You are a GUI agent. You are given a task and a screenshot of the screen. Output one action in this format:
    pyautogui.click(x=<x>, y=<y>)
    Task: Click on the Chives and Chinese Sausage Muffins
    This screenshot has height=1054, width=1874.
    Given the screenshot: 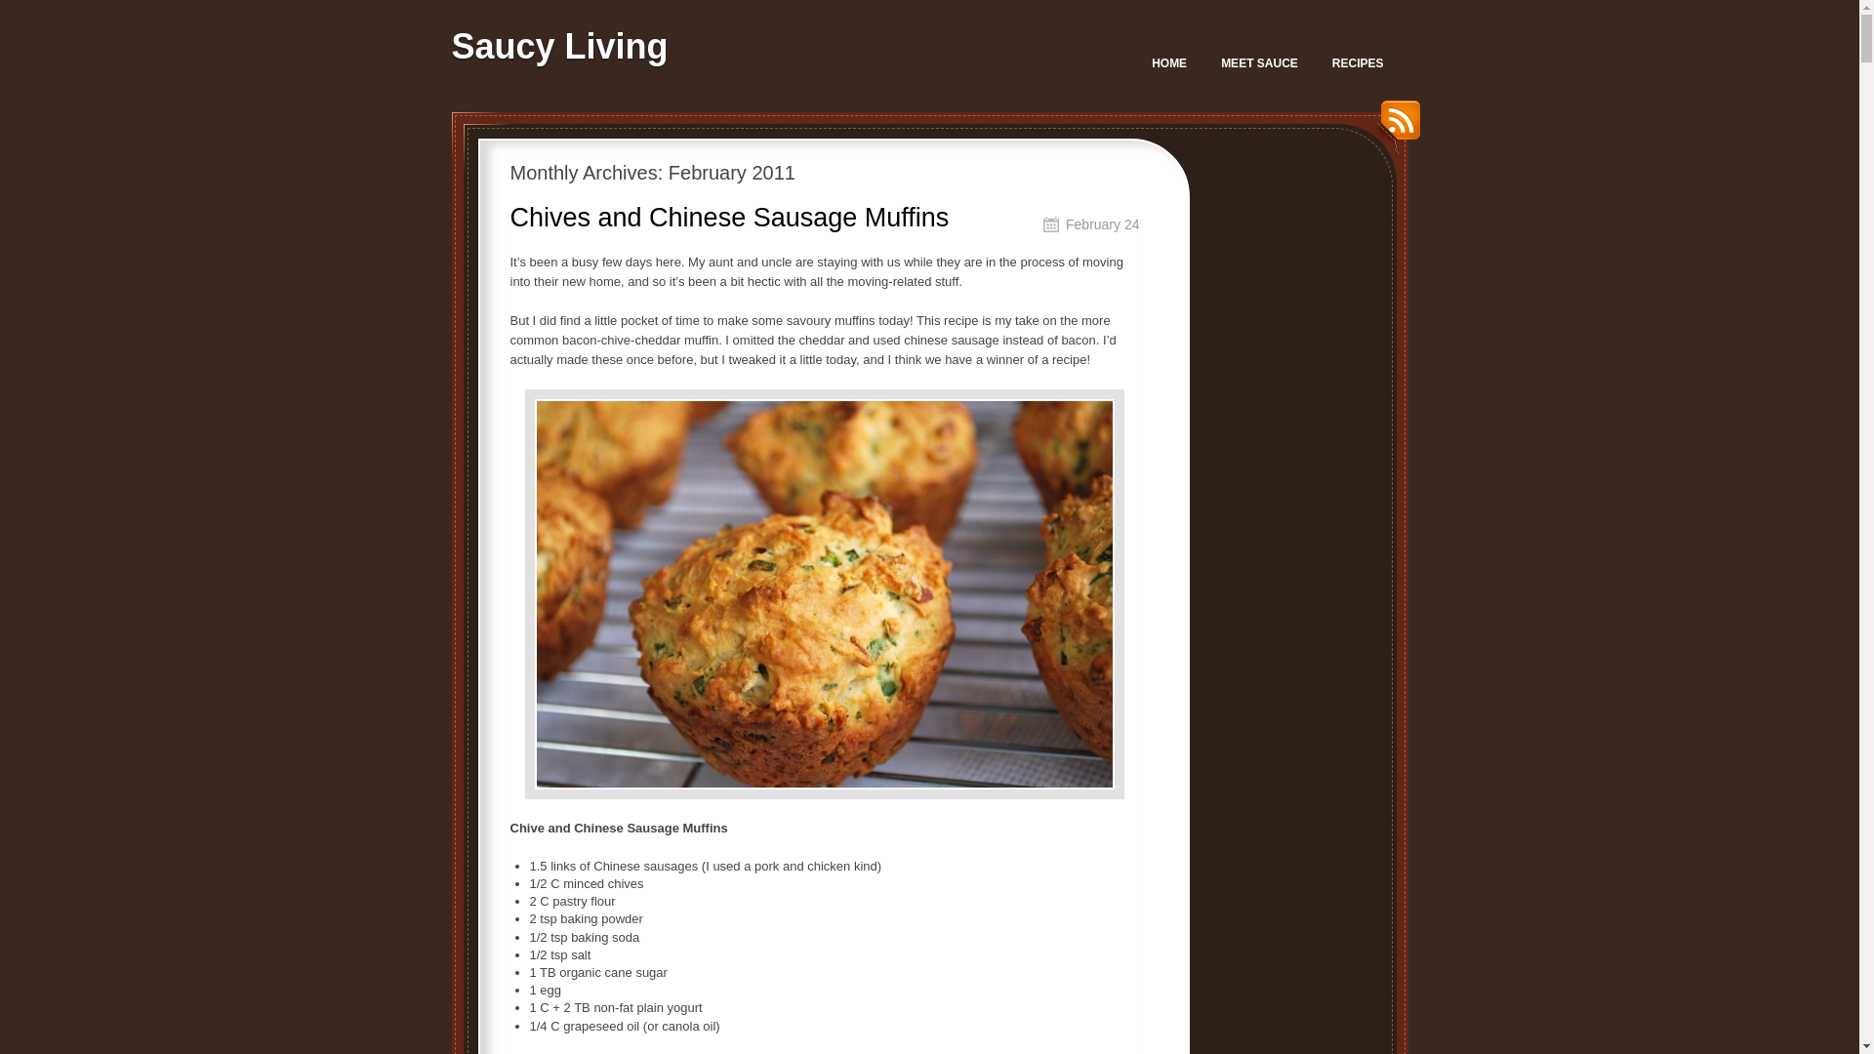 What is the action you would take?
    pyautogui.click(x=728, y=217)
    